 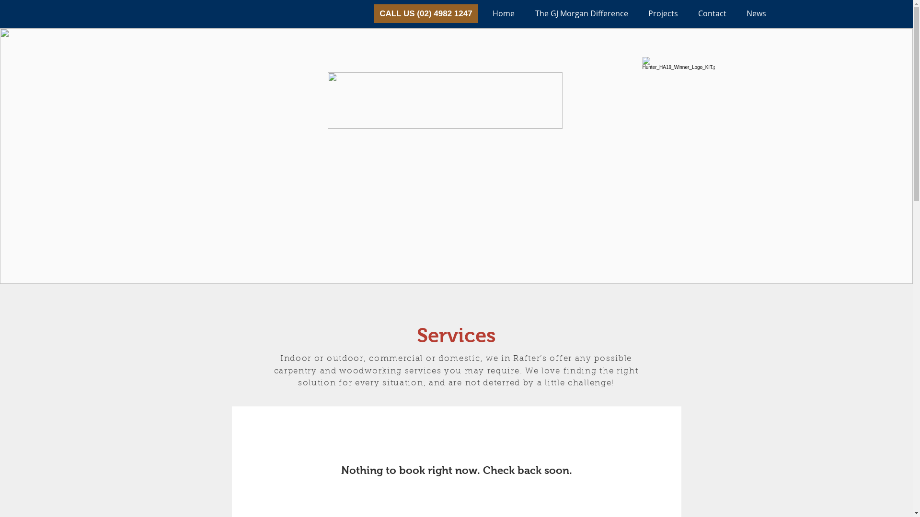 I want to click on Home, so click(x=503, y=13).